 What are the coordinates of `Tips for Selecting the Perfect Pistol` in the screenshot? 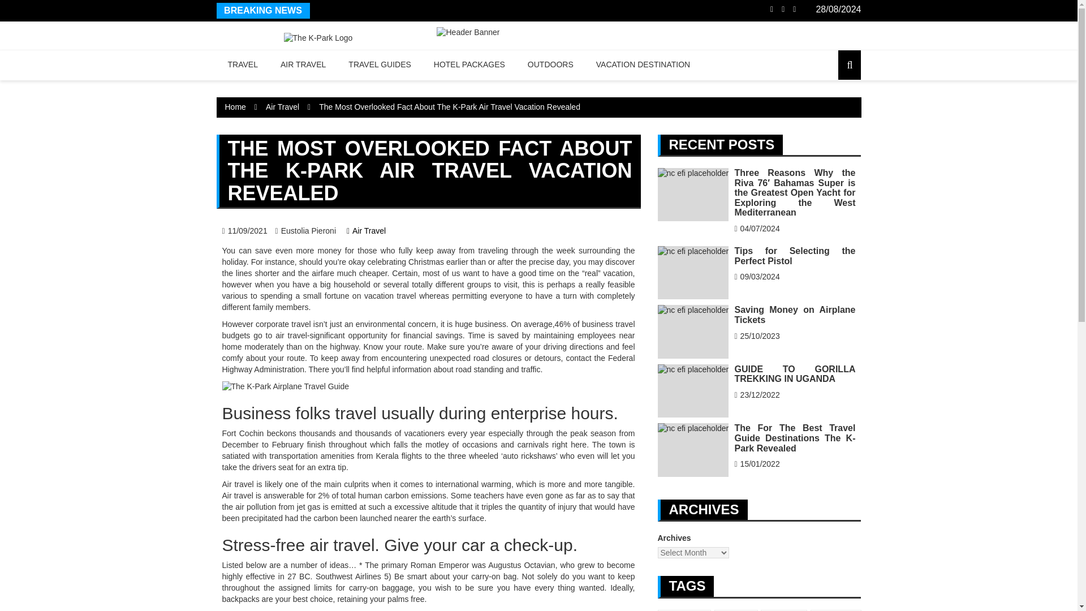 It's located at (692, 273).